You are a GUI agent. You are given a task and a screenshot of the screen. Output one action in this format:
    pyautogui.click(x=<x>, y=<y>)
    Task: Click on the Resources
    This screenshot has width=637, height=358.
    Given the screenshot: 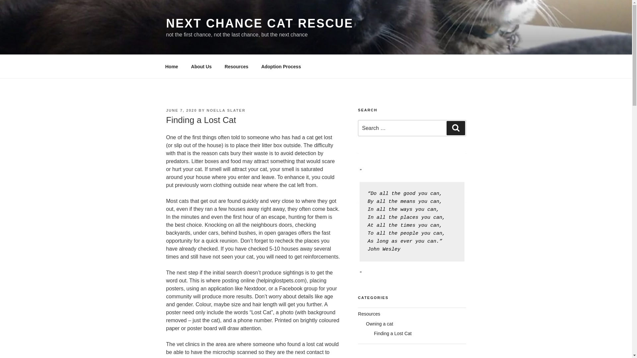 What is the action you would take?
    pyautogui.click(x=236, y=66)
    